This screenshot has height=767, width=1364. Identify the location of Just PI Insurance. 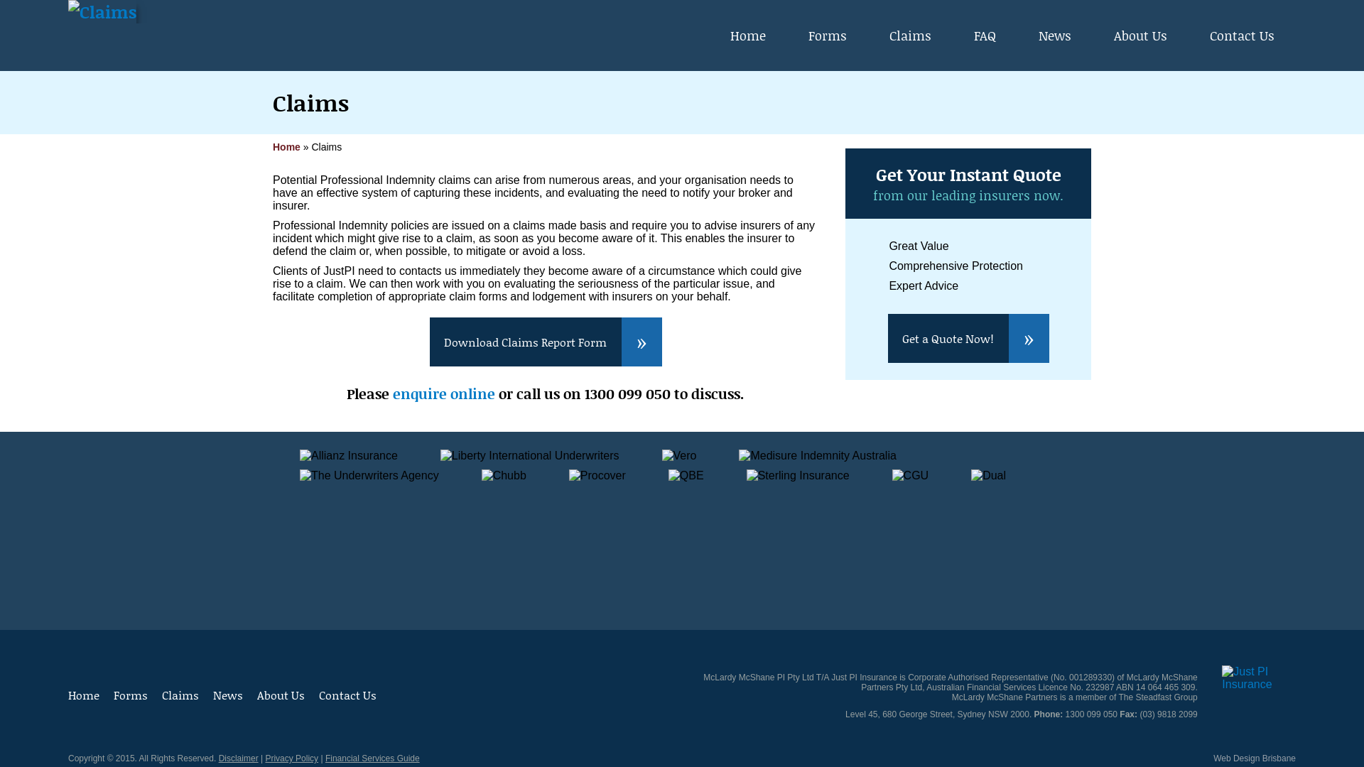
(1259, 678).